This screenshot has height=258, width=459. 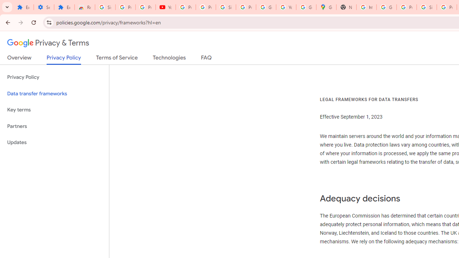 What do you see at coordinates (326, 7) in the screenshot?
I see `Google Maps` at bounding box center [326, 7].